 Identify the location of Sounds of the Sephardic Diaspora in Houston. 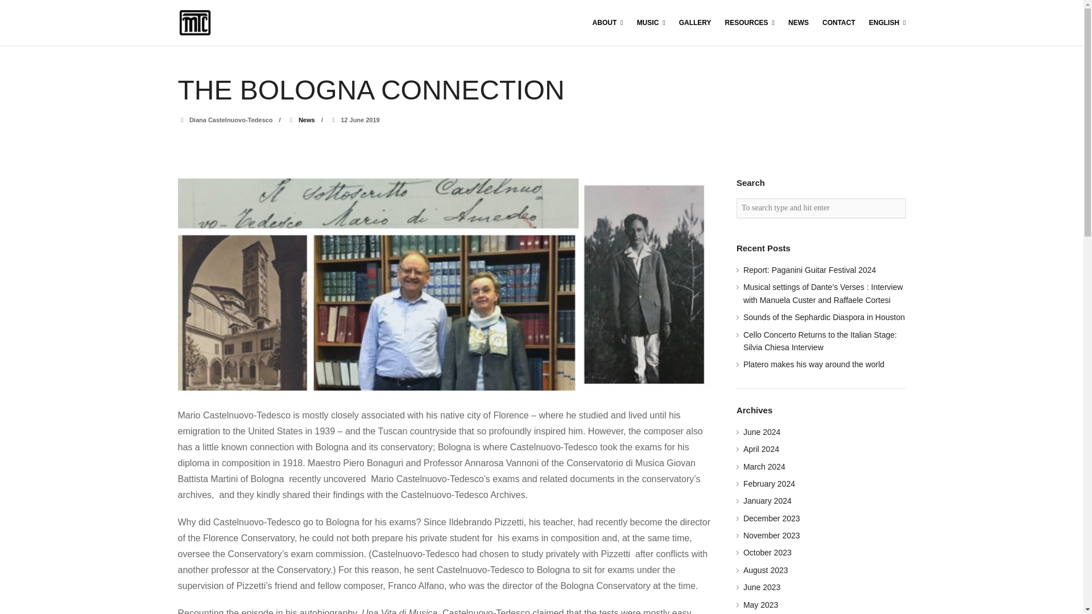
(824, 317).